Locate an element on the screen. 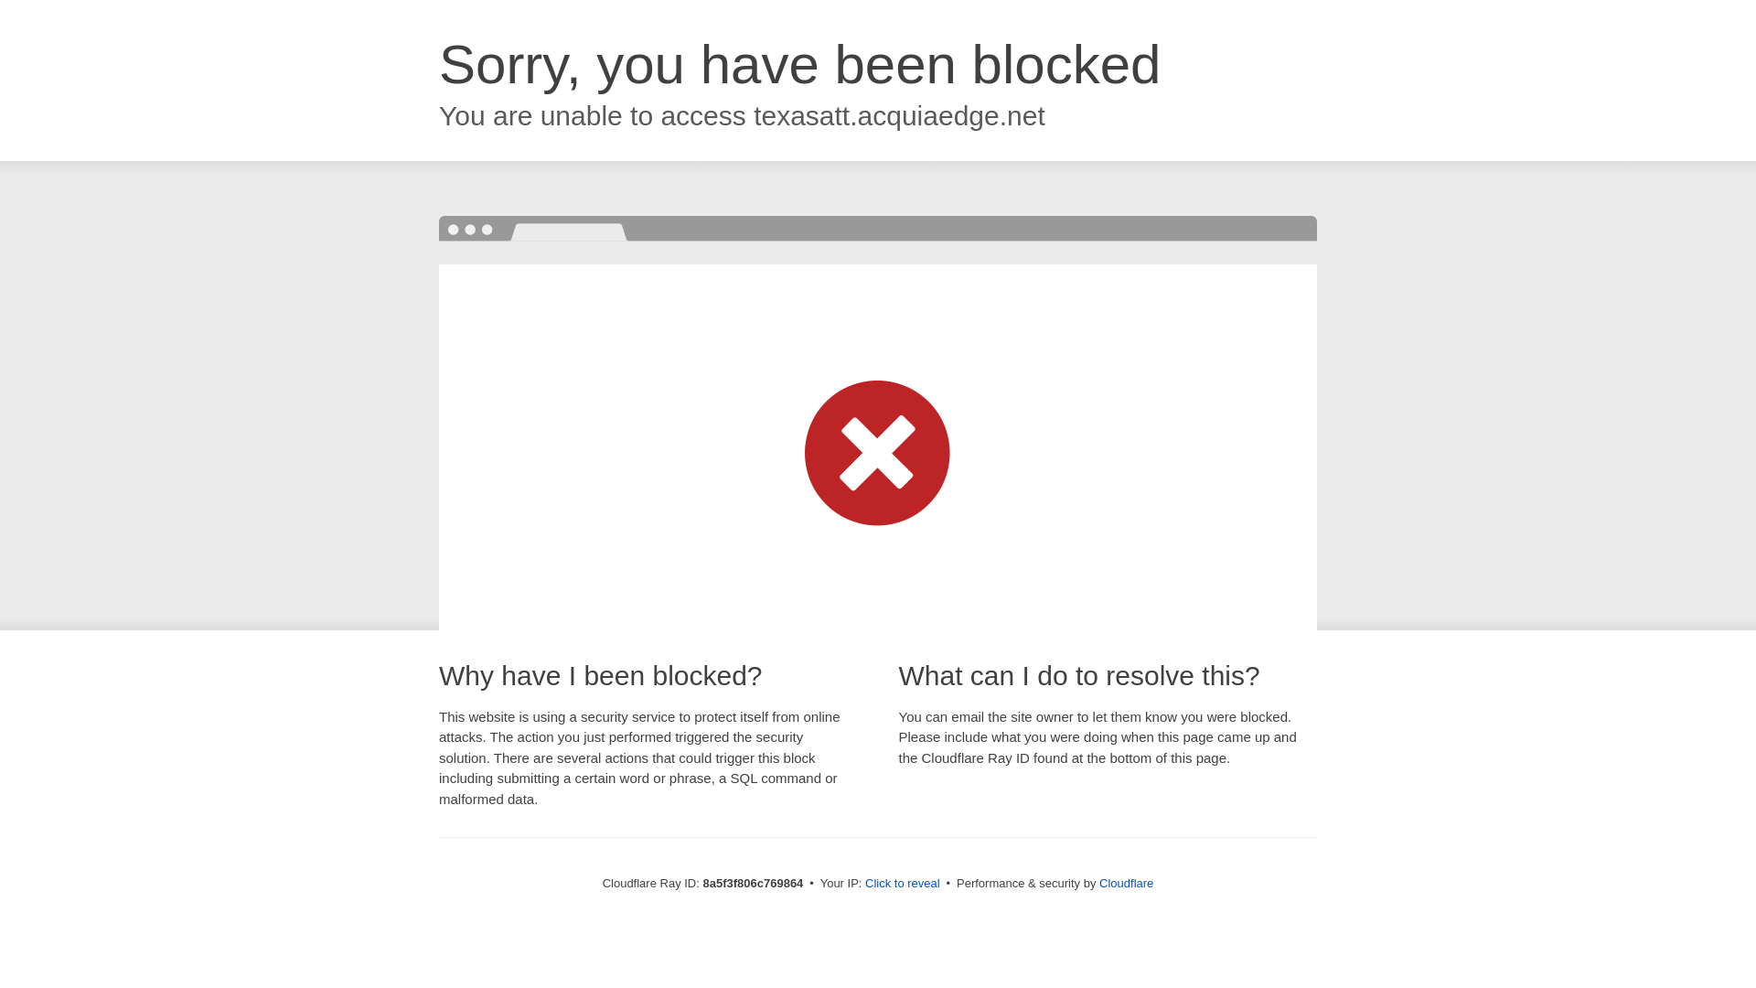 Image resolution: width=1756 pixels, height=988 pixels. Cloudflare is located at coordinates (1126, 883).